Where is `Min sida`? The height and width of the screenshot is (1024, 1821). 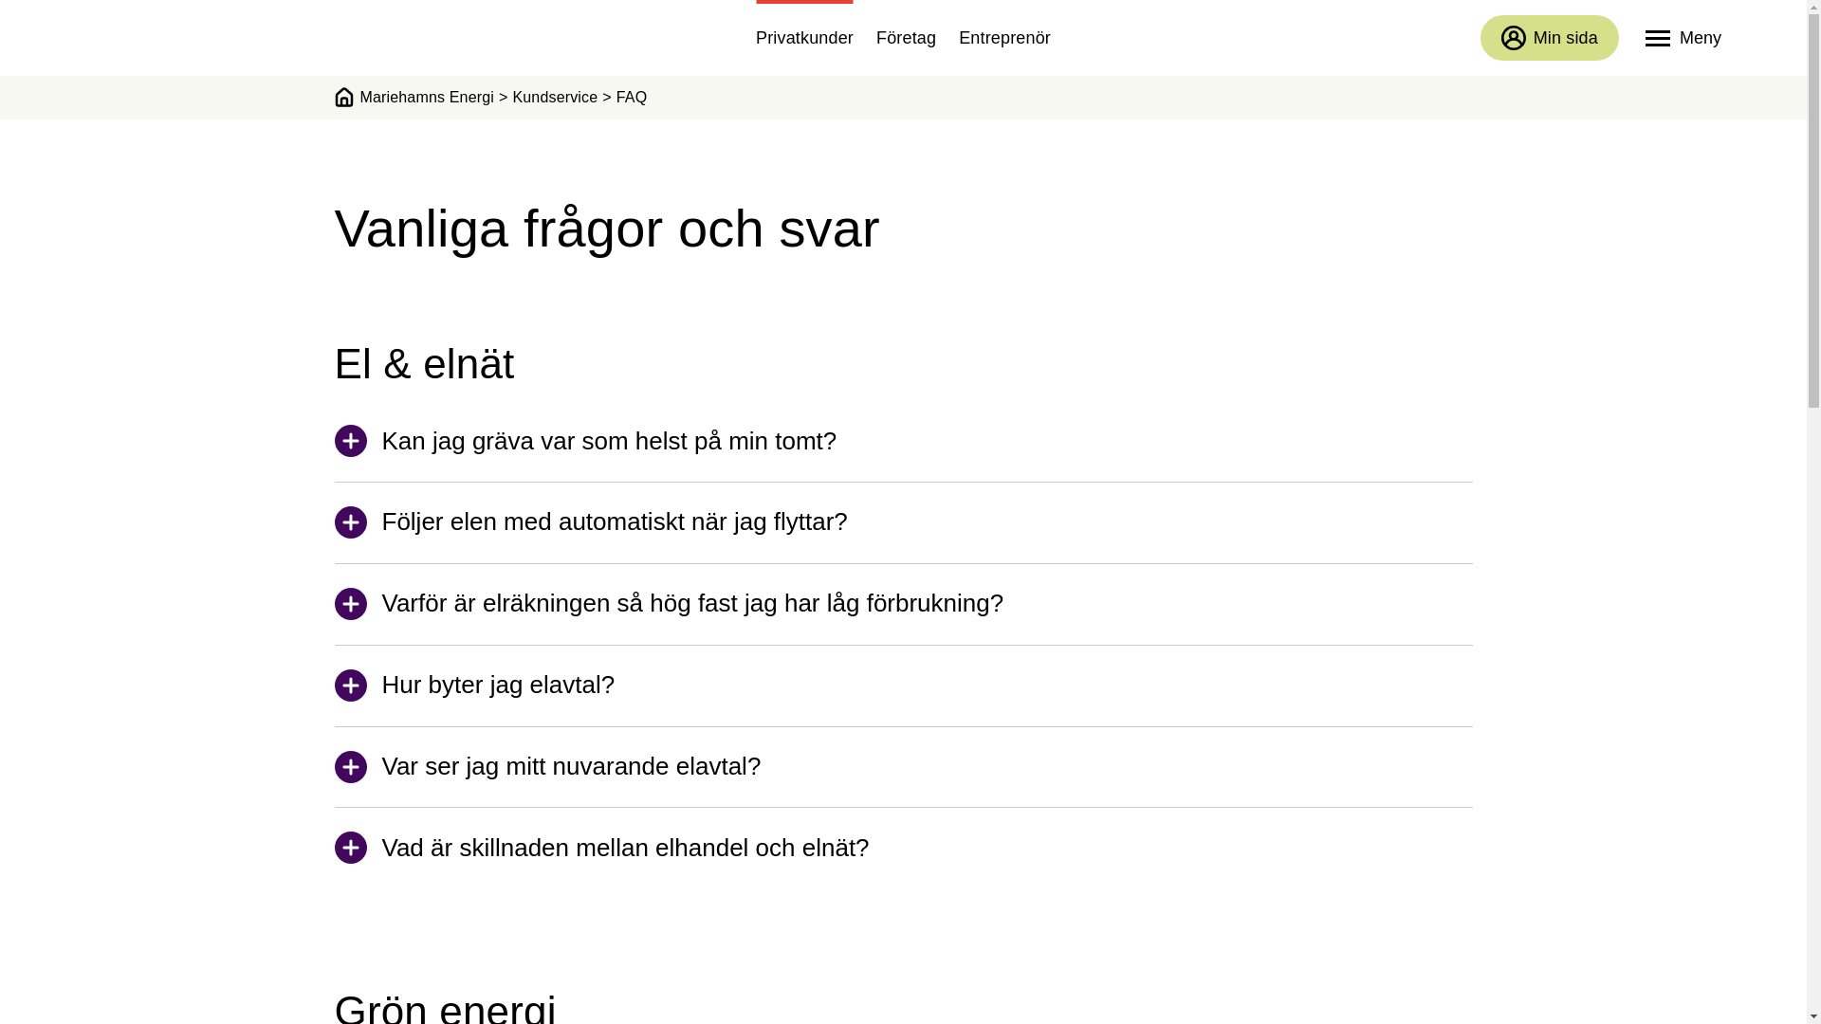 Min sida is located at coordinates (1550, 38).